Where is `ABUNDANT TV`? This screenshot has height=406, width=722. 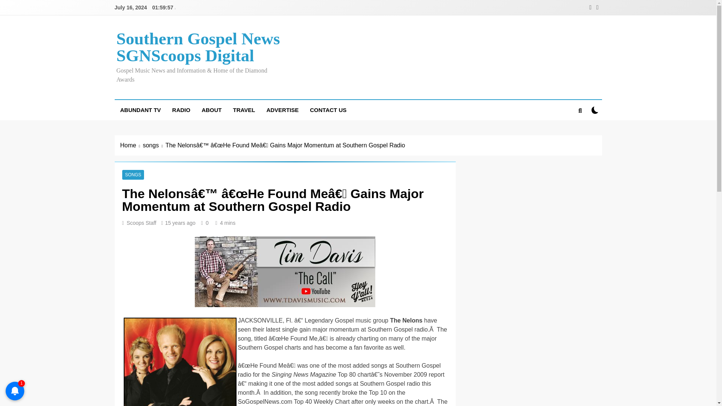
ABUNDANT TV is located at coordinates (140, 110).